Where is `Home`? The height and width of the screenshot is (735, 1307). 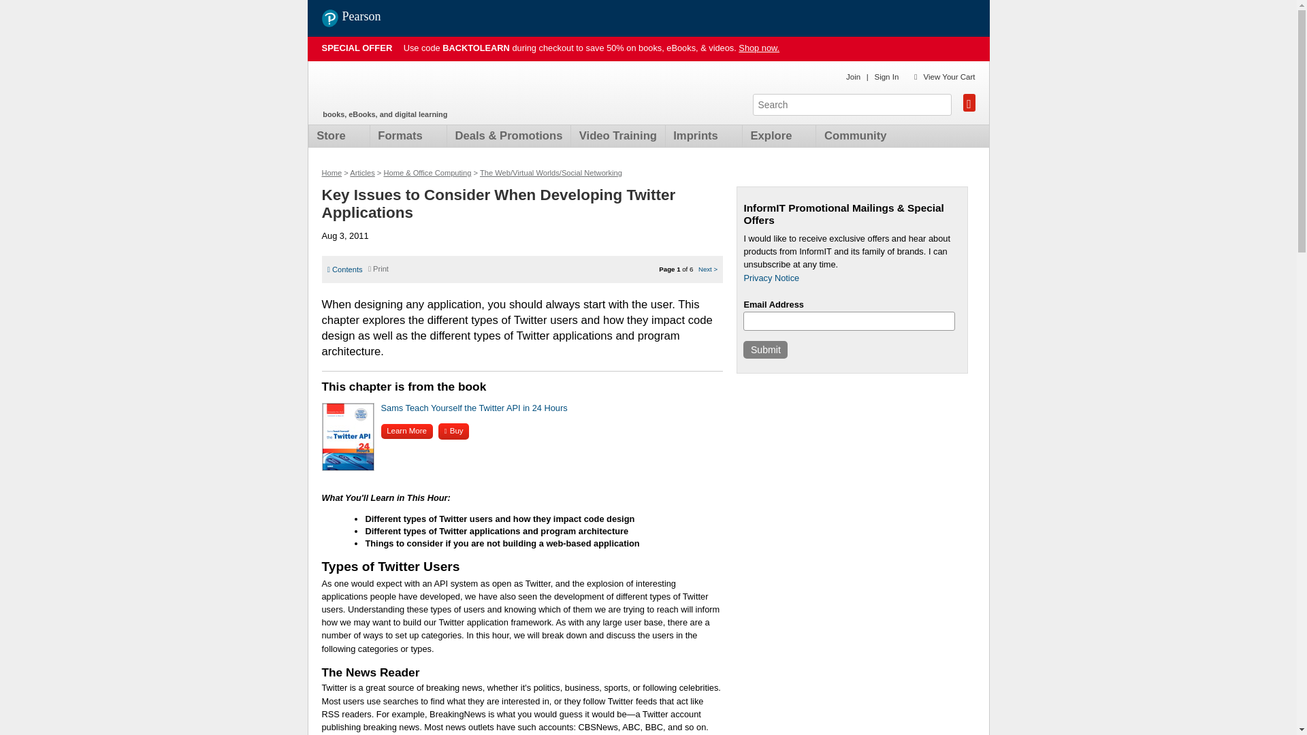 Home is located at coordinates (331, 173).